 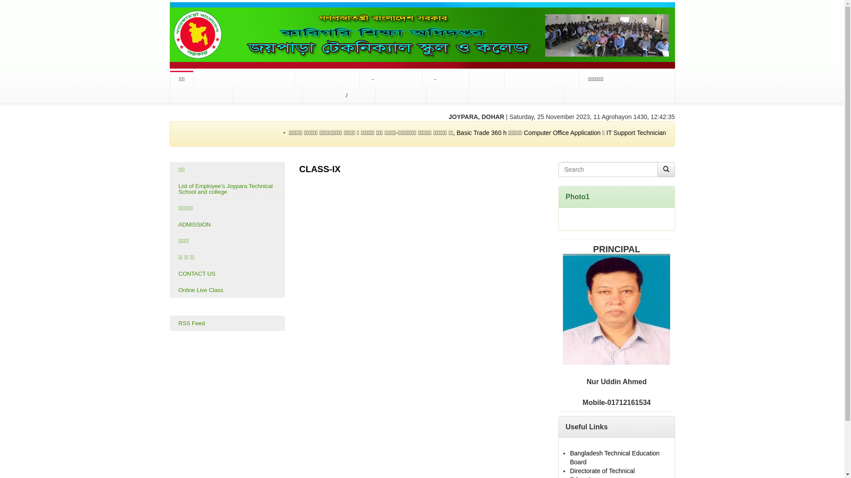 What do you see at coordinates (617, 308) in the screenshot?
I see `---` at bounding box center [617, 308].